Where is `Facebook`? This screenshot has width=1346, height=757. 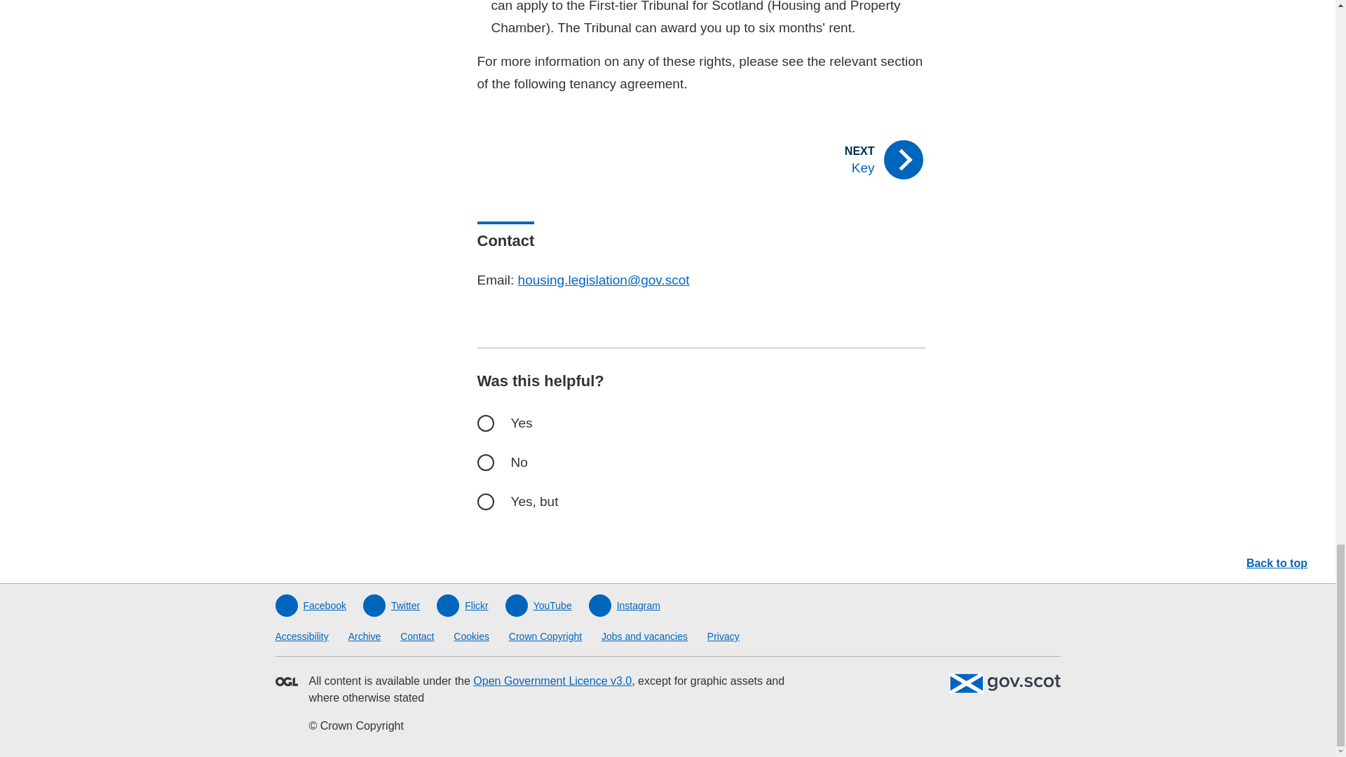
Facebook is located at coordinates (310, 606).